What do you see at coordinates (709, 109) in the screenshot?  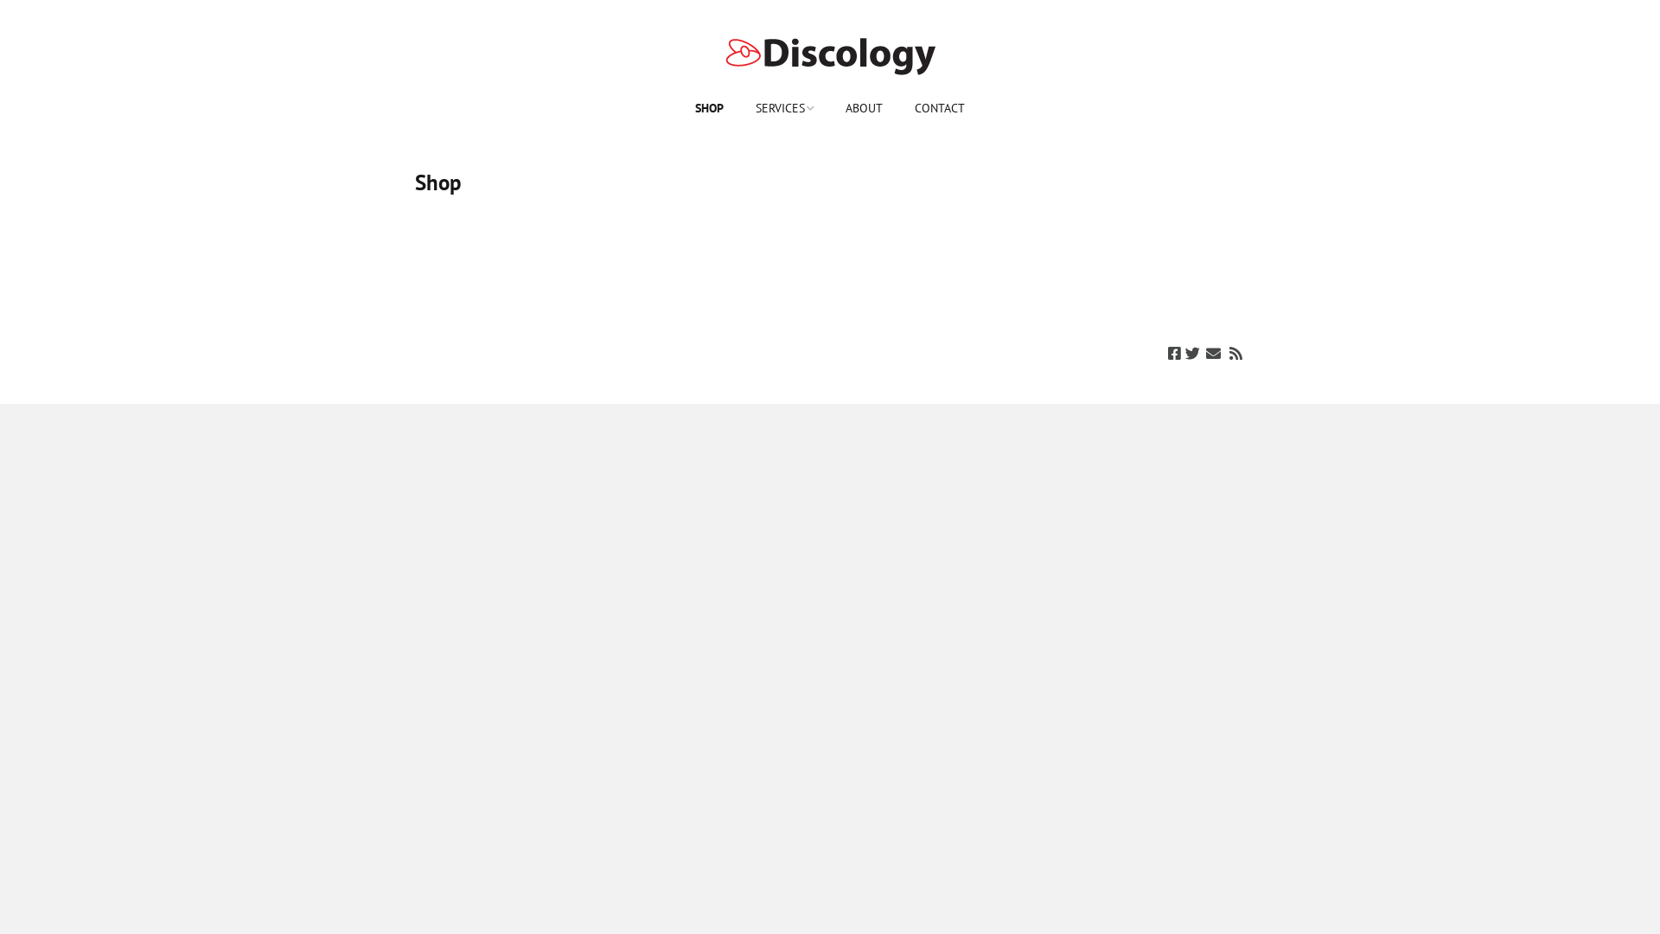 I see `SHOP` at bounding box center [709, 109].